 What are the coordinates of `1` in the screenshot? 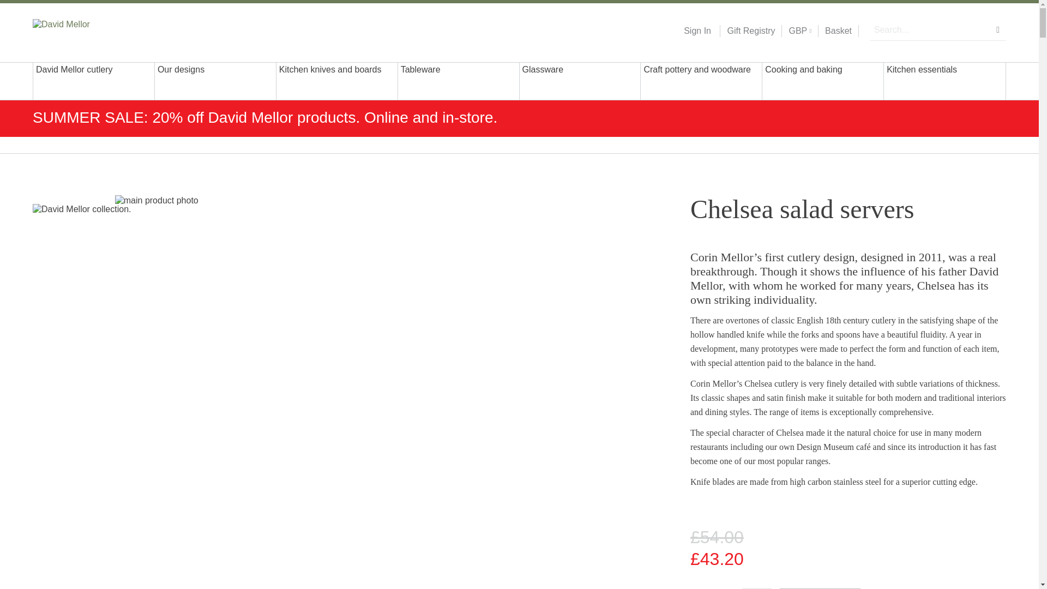 It's located at (757, 588).